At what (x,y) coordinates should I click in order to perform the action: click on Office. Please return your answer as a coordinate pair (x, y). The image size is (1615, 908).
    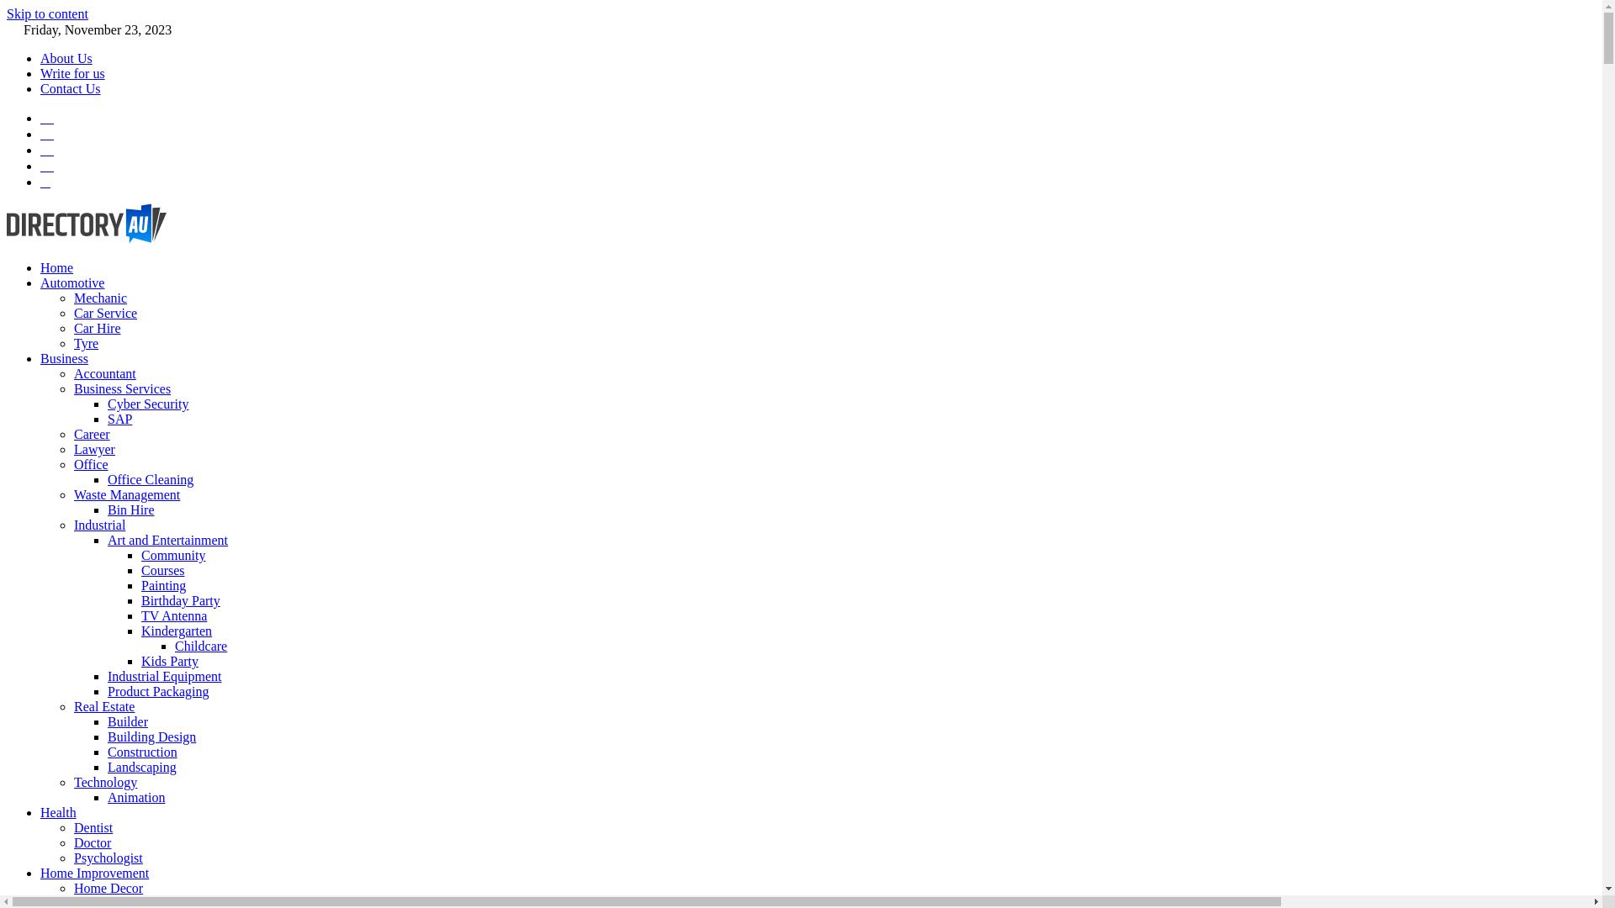
    Looking at the image, I should click on (91, 464).